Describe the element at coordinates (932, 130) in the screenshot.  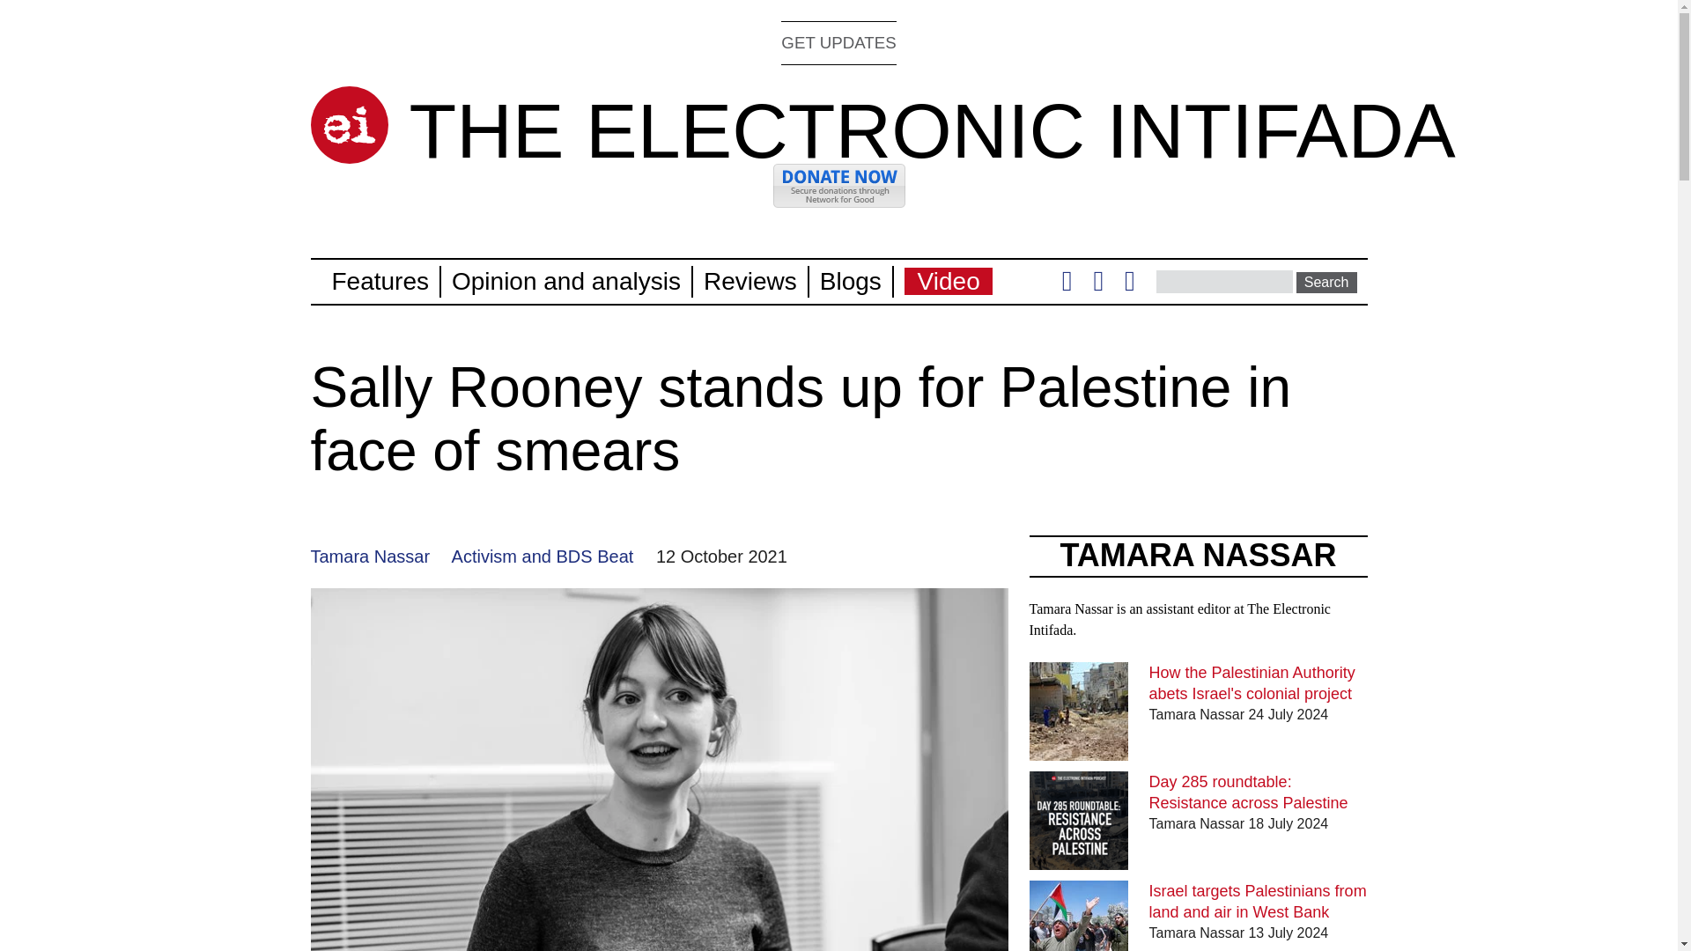
I see `Home` at that location.